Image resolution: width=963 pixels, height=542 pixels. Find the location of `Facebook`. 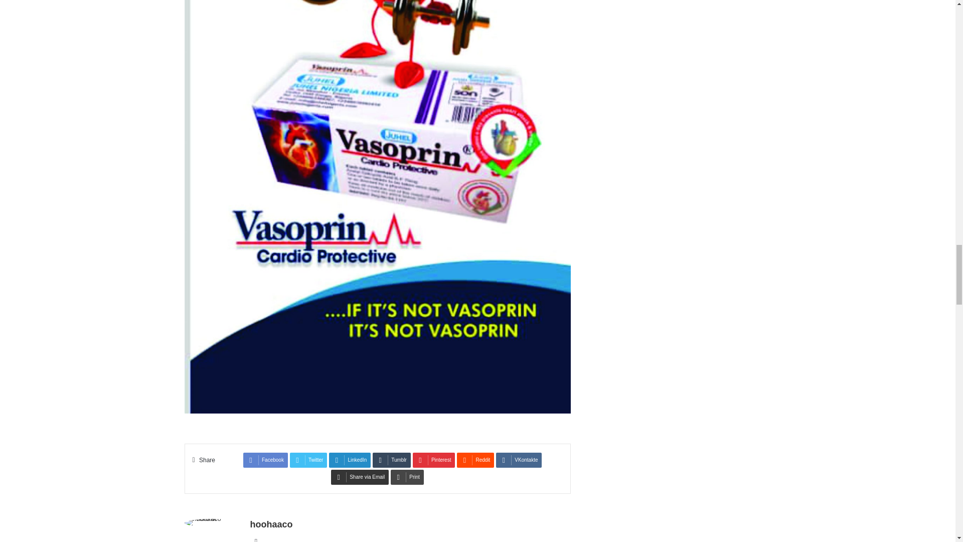

Facebook is located at coordinates (266, 460).